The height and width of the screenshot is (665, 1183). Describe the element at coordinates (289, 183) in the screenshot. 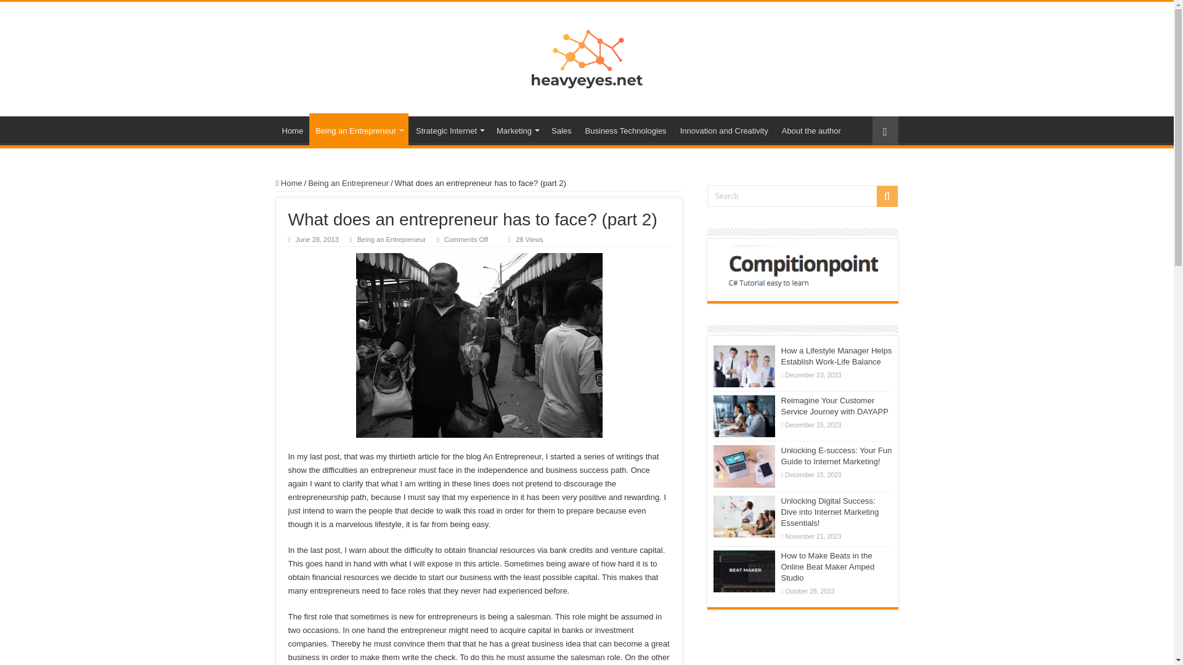

I see `Home` at that location.